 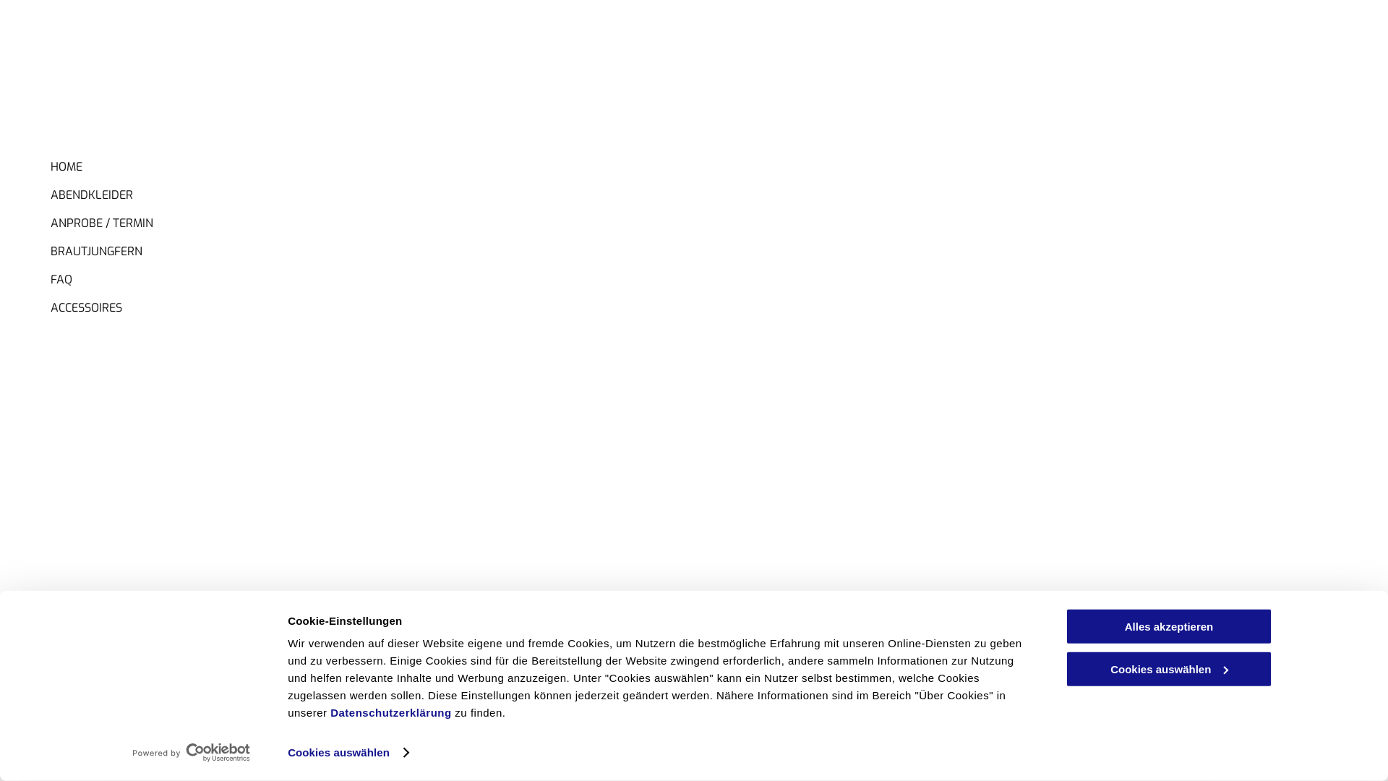 I want to click on ANPROBE / TERMIN, so click(x=555, y=751).